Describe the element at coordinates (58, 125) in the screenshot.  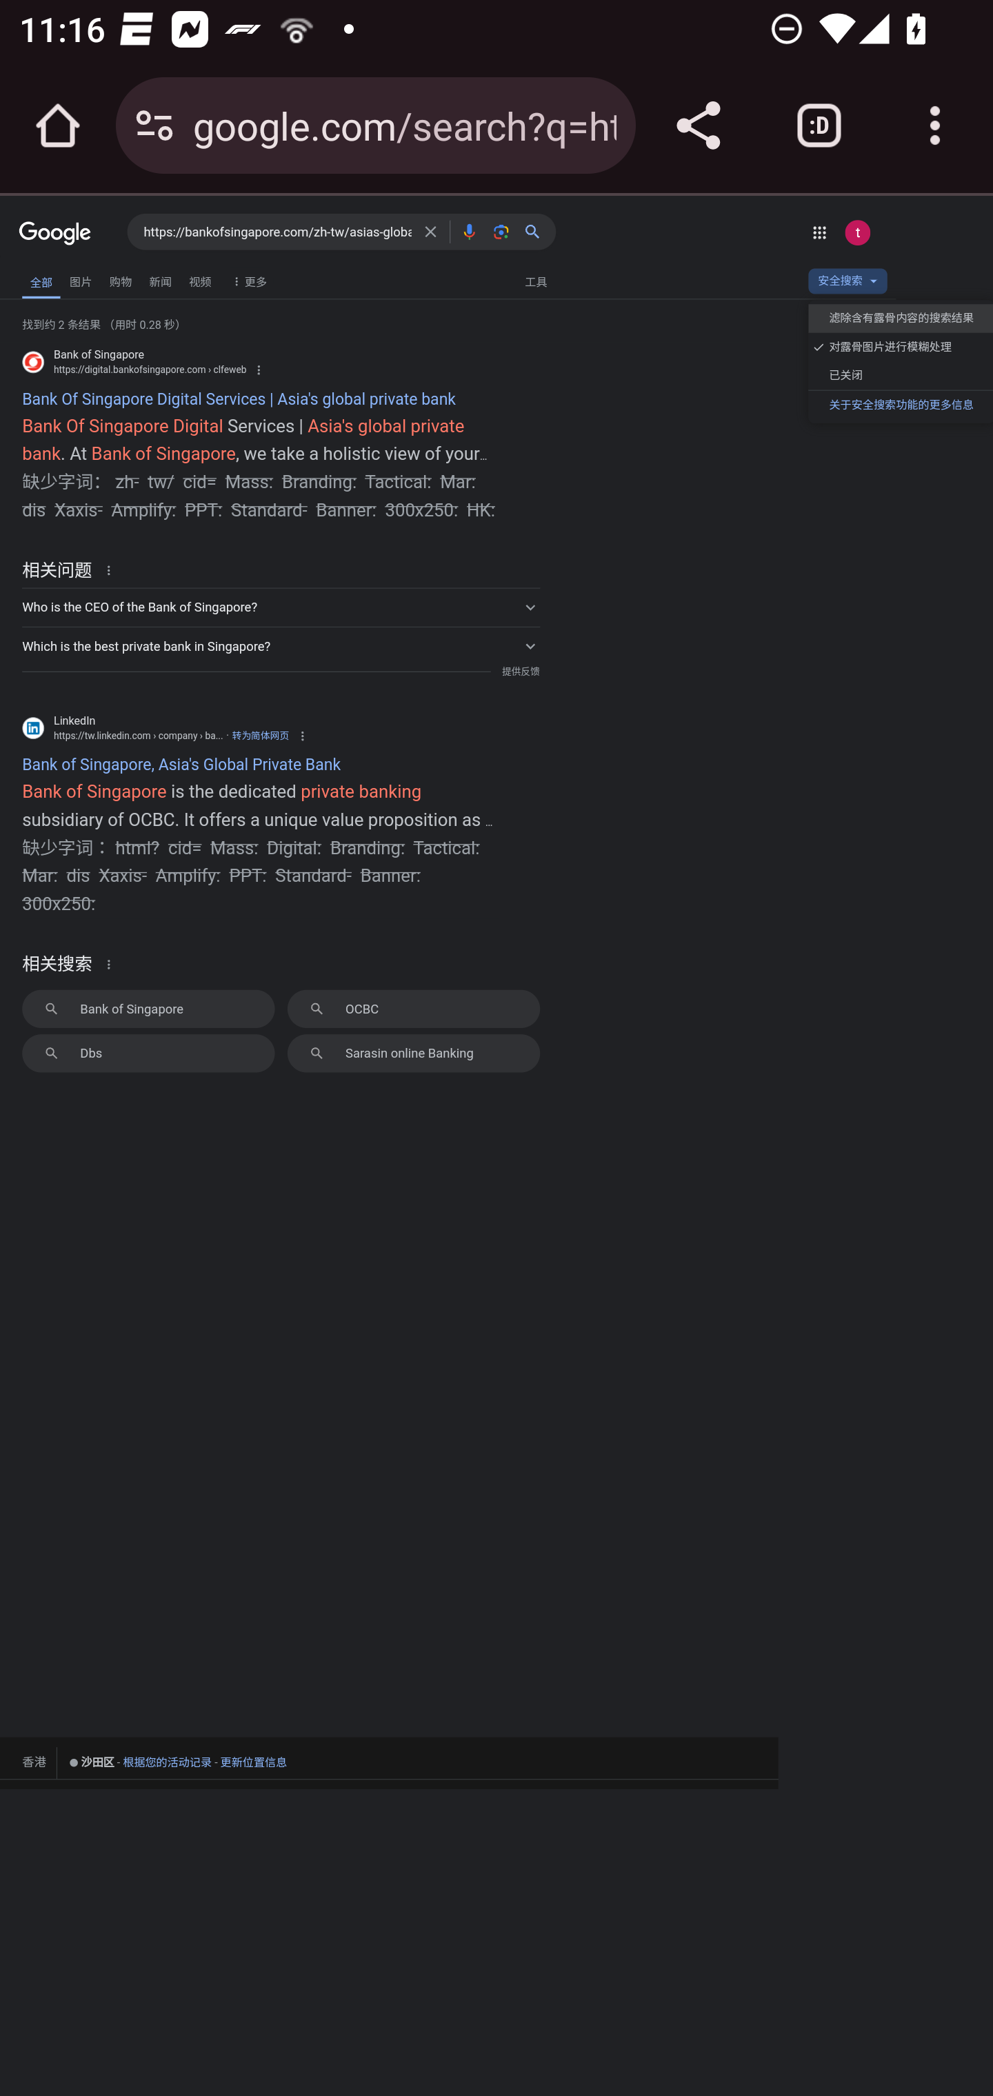
I see `Open the home page` at that location.